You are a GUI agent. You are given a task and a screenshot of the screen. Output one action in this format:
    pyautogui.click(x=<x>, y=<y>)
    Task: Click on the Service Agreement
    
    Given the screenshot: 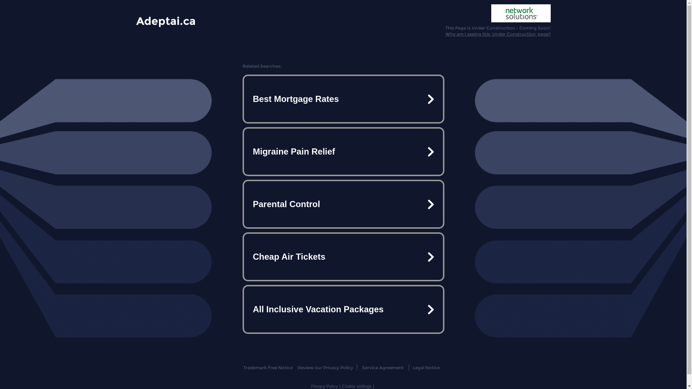 What is the action you would take?
    pyautogui.click(x=383, y=367)
    